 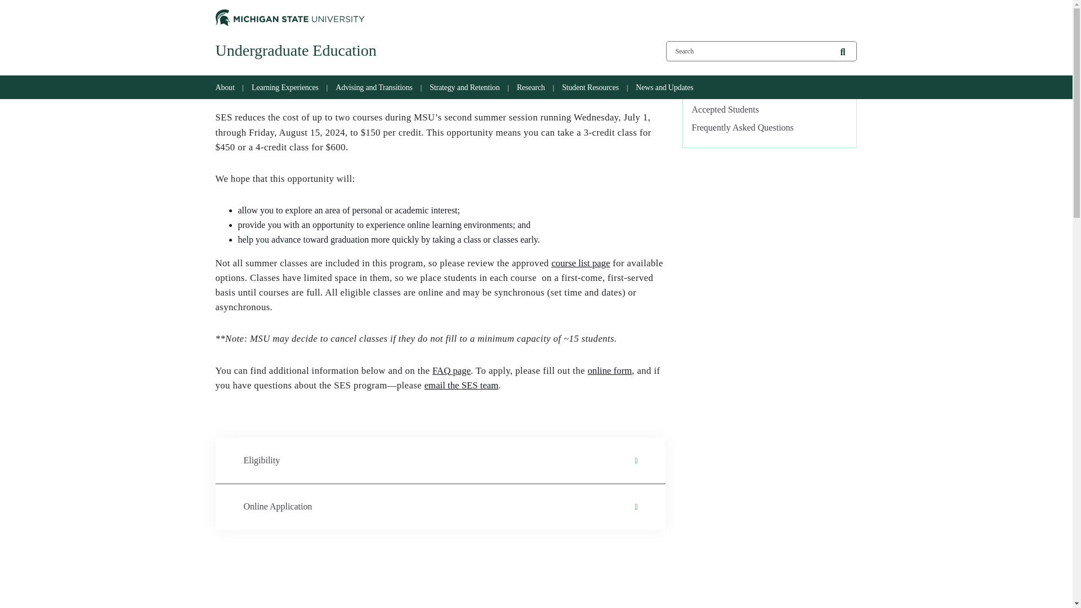 What do you see at coordinates (286, 88) in the screenshot?
I see `Learning Experiences` at bounding box center [286, 88].